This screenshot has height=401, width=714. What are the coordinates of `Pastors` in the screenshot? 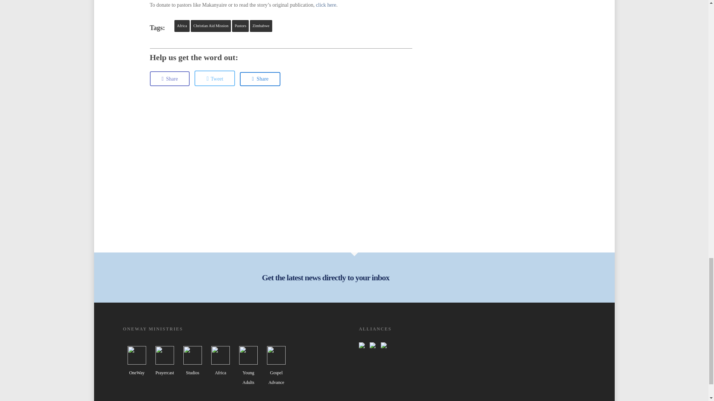 It's located at (240, 26).